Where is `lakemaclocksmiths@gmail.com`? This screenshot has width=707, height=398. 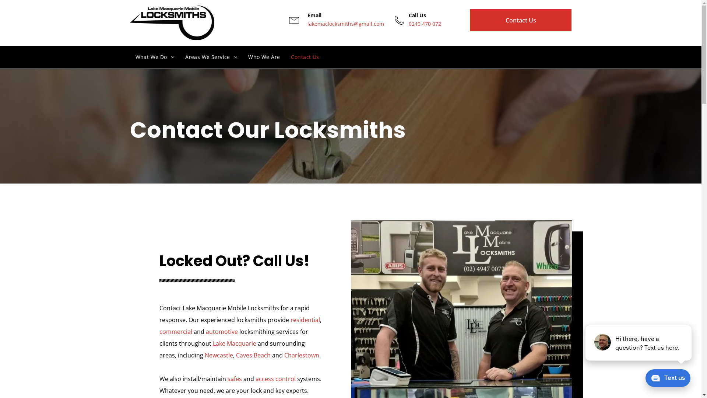
lakemaclocksmiths@gmail.com is located at coordinates (346, 24).